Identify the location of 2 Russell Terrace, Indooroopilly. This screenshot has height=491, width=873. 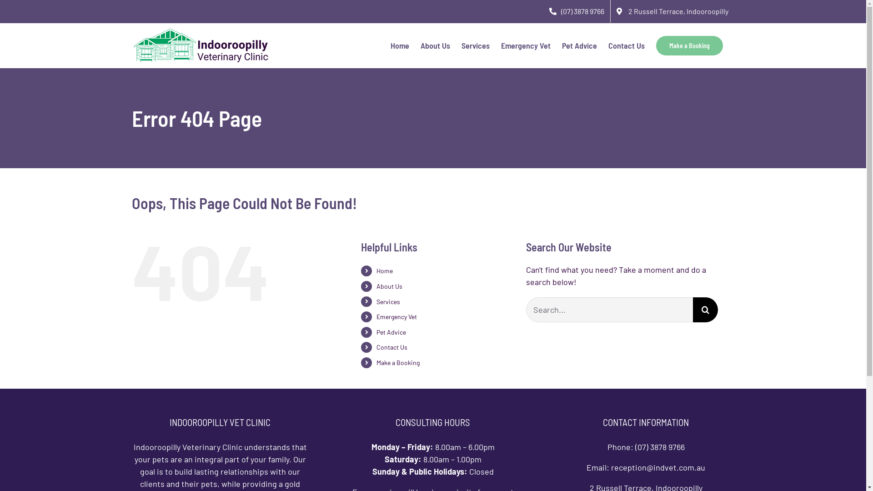
(672, 11).